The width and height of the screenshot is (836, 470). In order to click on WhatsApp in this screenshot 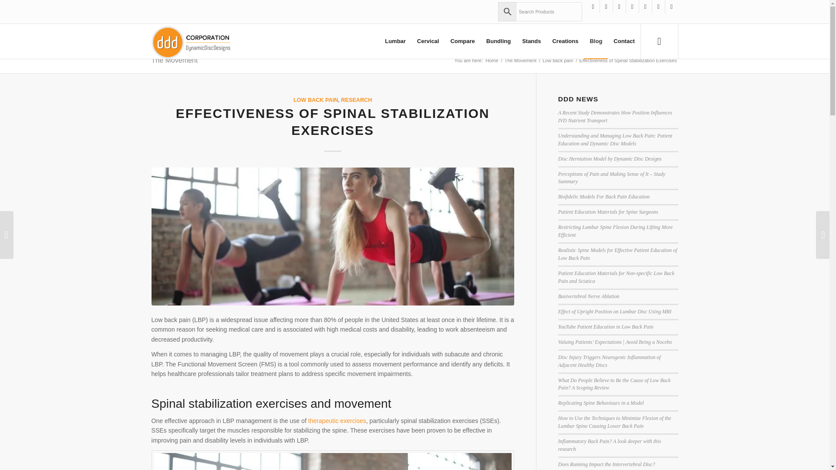, I will do `click(671, 7)`.